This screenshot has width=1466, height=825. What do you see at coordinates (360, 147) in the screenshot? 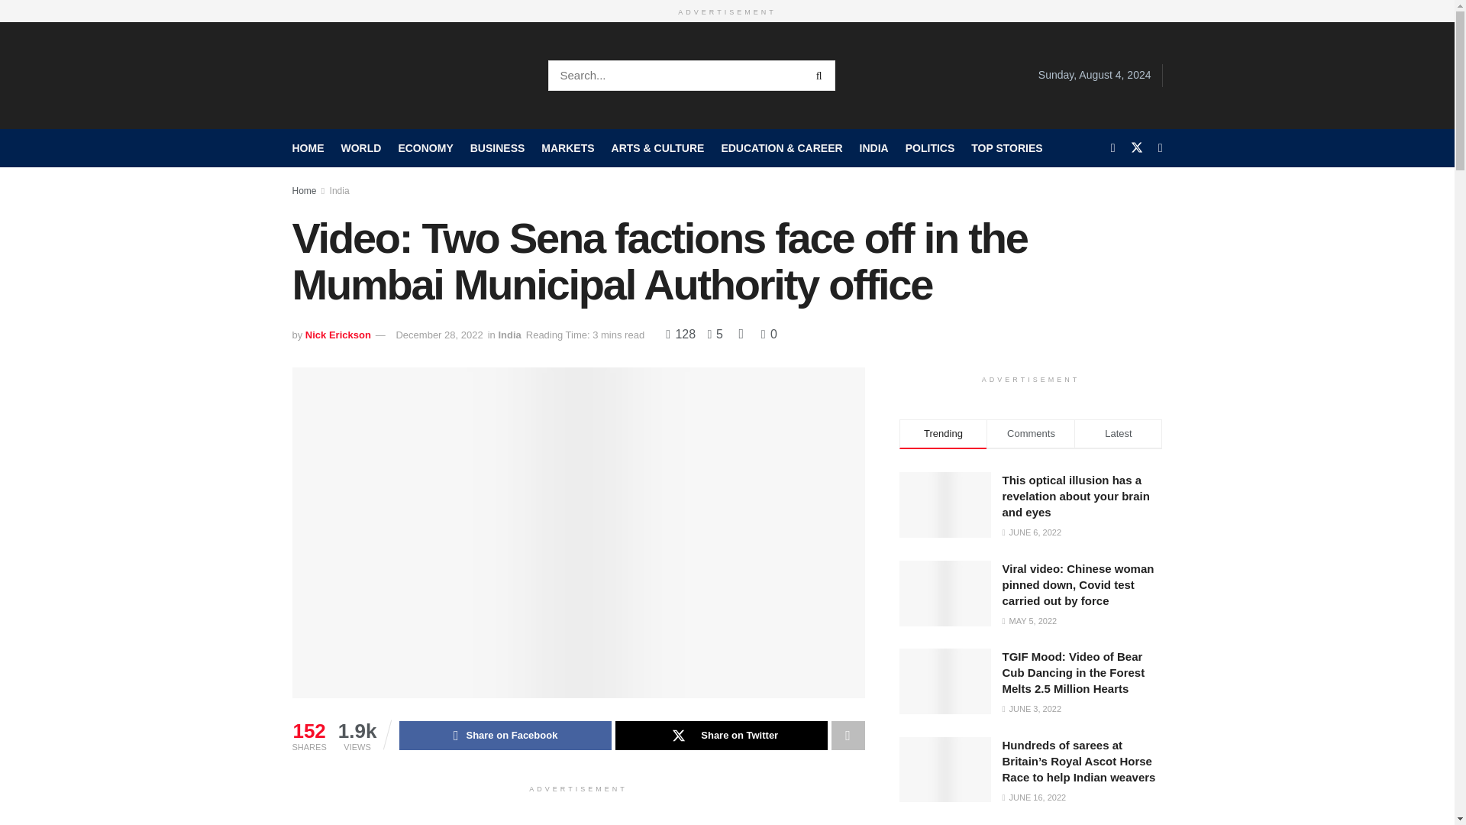
I see `WORLD` at bounding box center [360, 147].